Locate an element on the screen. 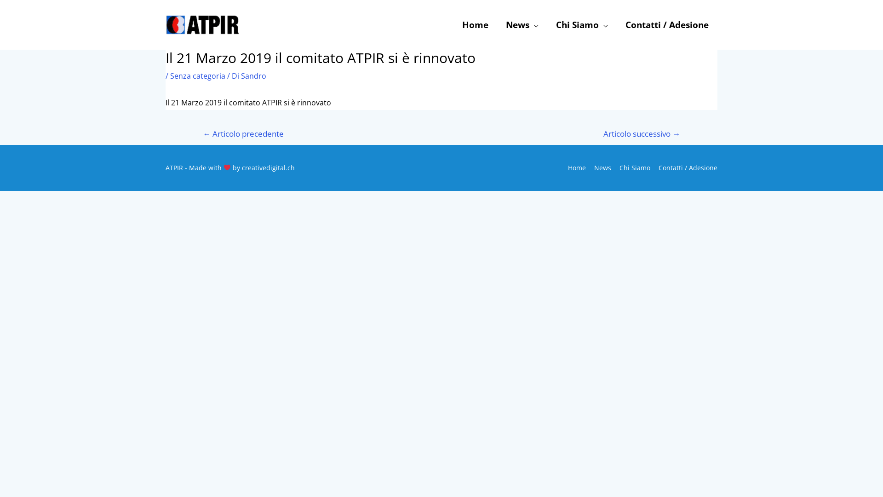  Senza categoria is located at coordinates (198, 76).